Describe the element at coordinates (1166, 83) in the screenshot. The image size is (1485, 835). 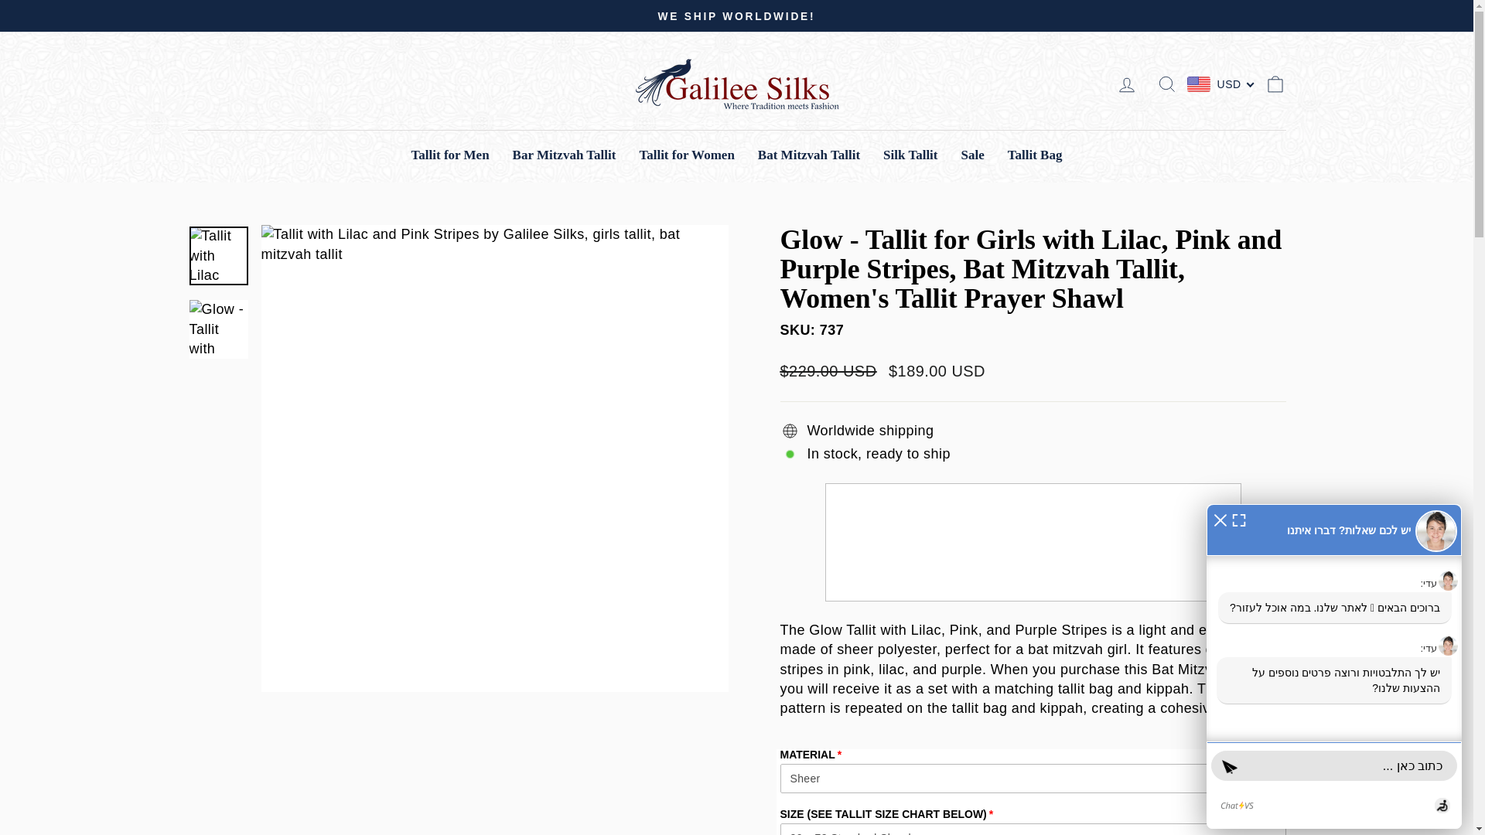
I see `Search` at that location.